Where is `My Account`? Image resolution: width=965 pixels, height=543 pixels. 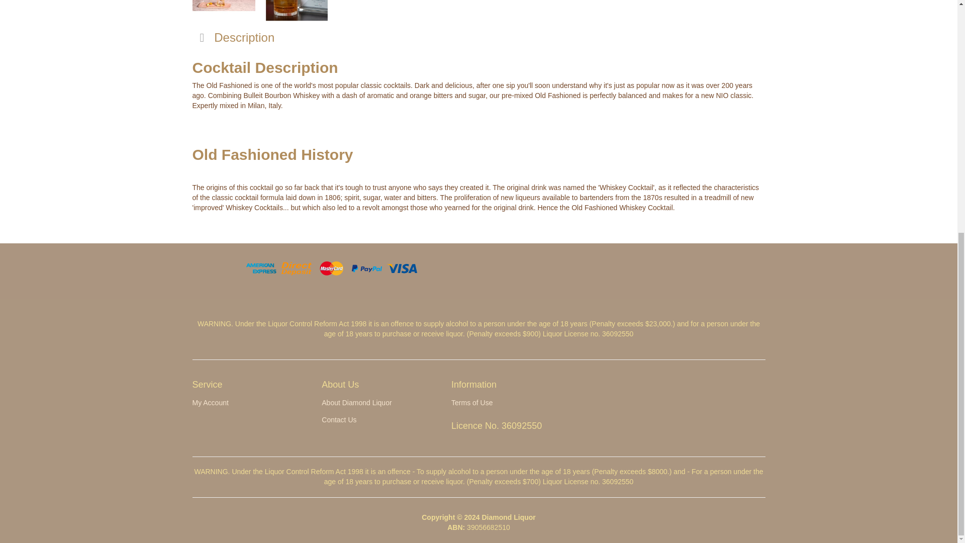
My Account is located at coordinates (248, 403).